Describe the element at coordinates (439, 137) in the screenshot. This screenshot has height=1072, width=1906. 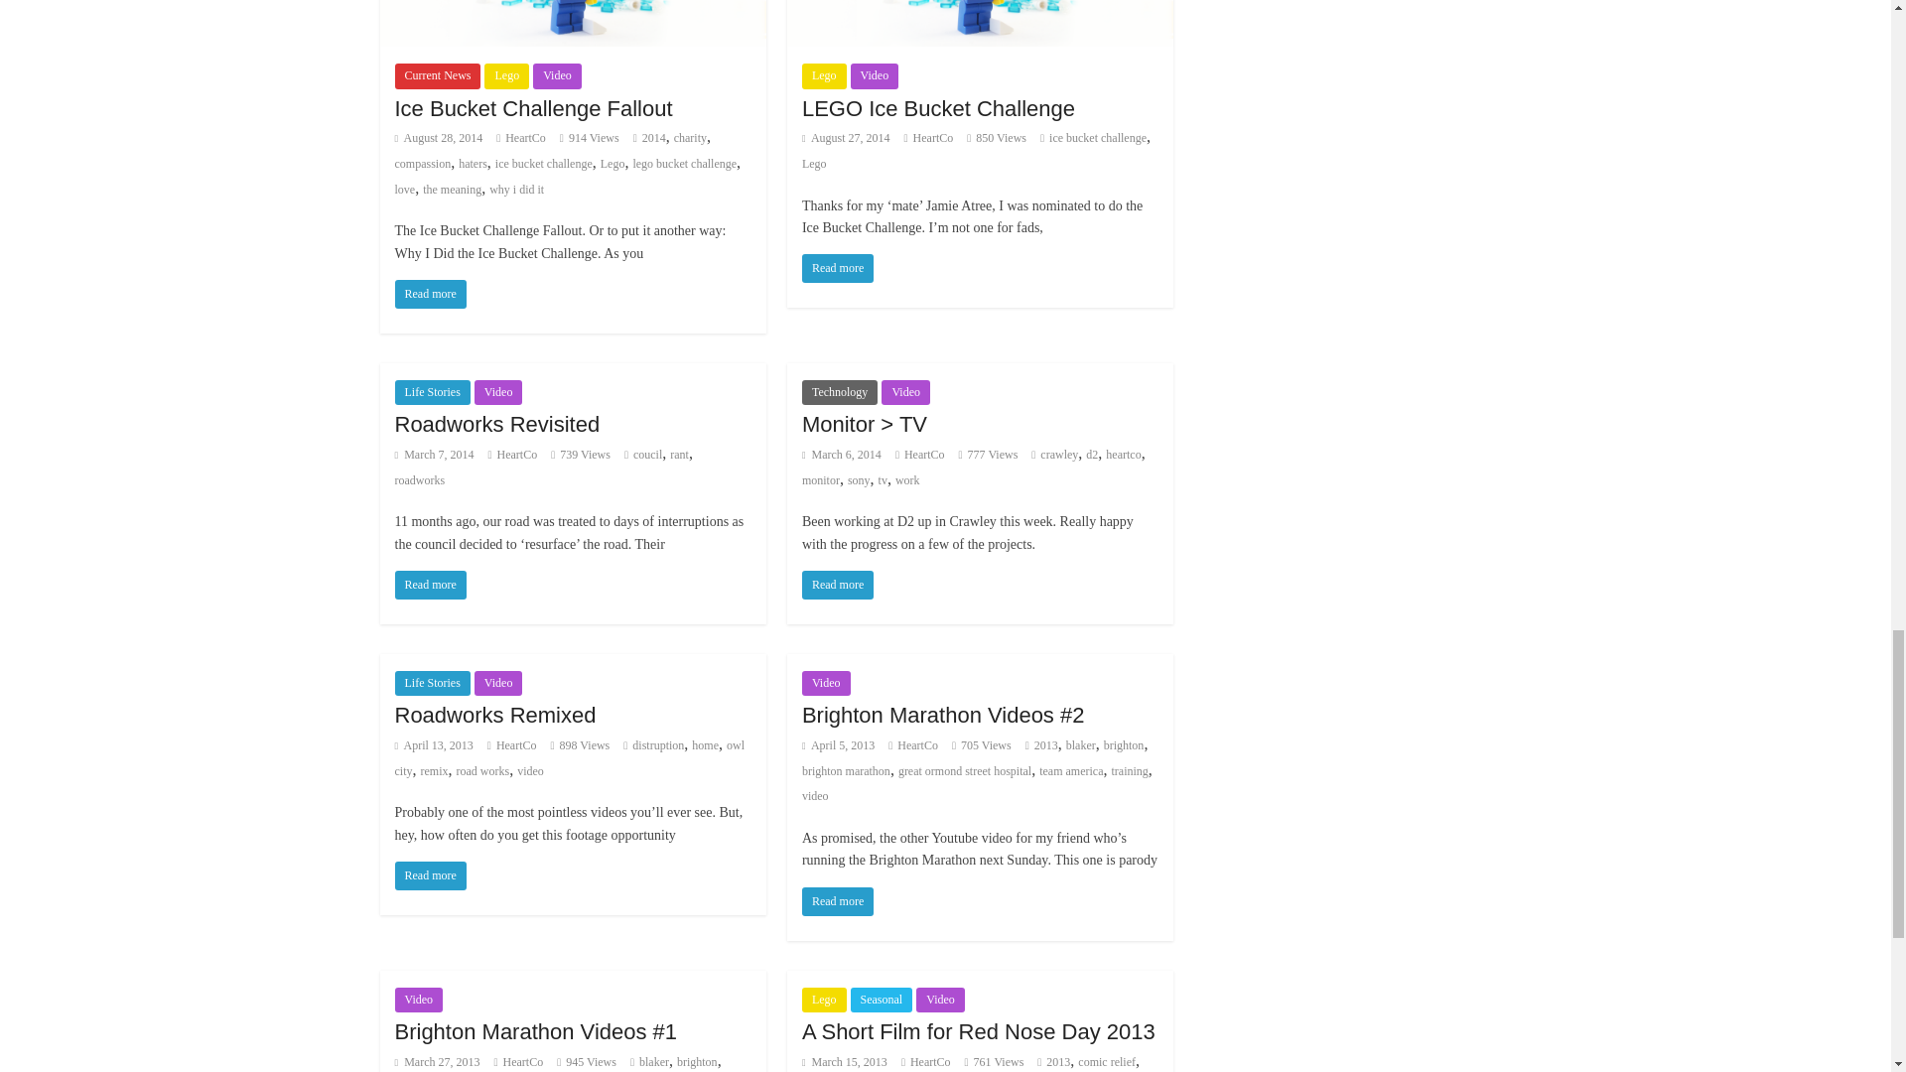
I see `4:52 pm` at that location.